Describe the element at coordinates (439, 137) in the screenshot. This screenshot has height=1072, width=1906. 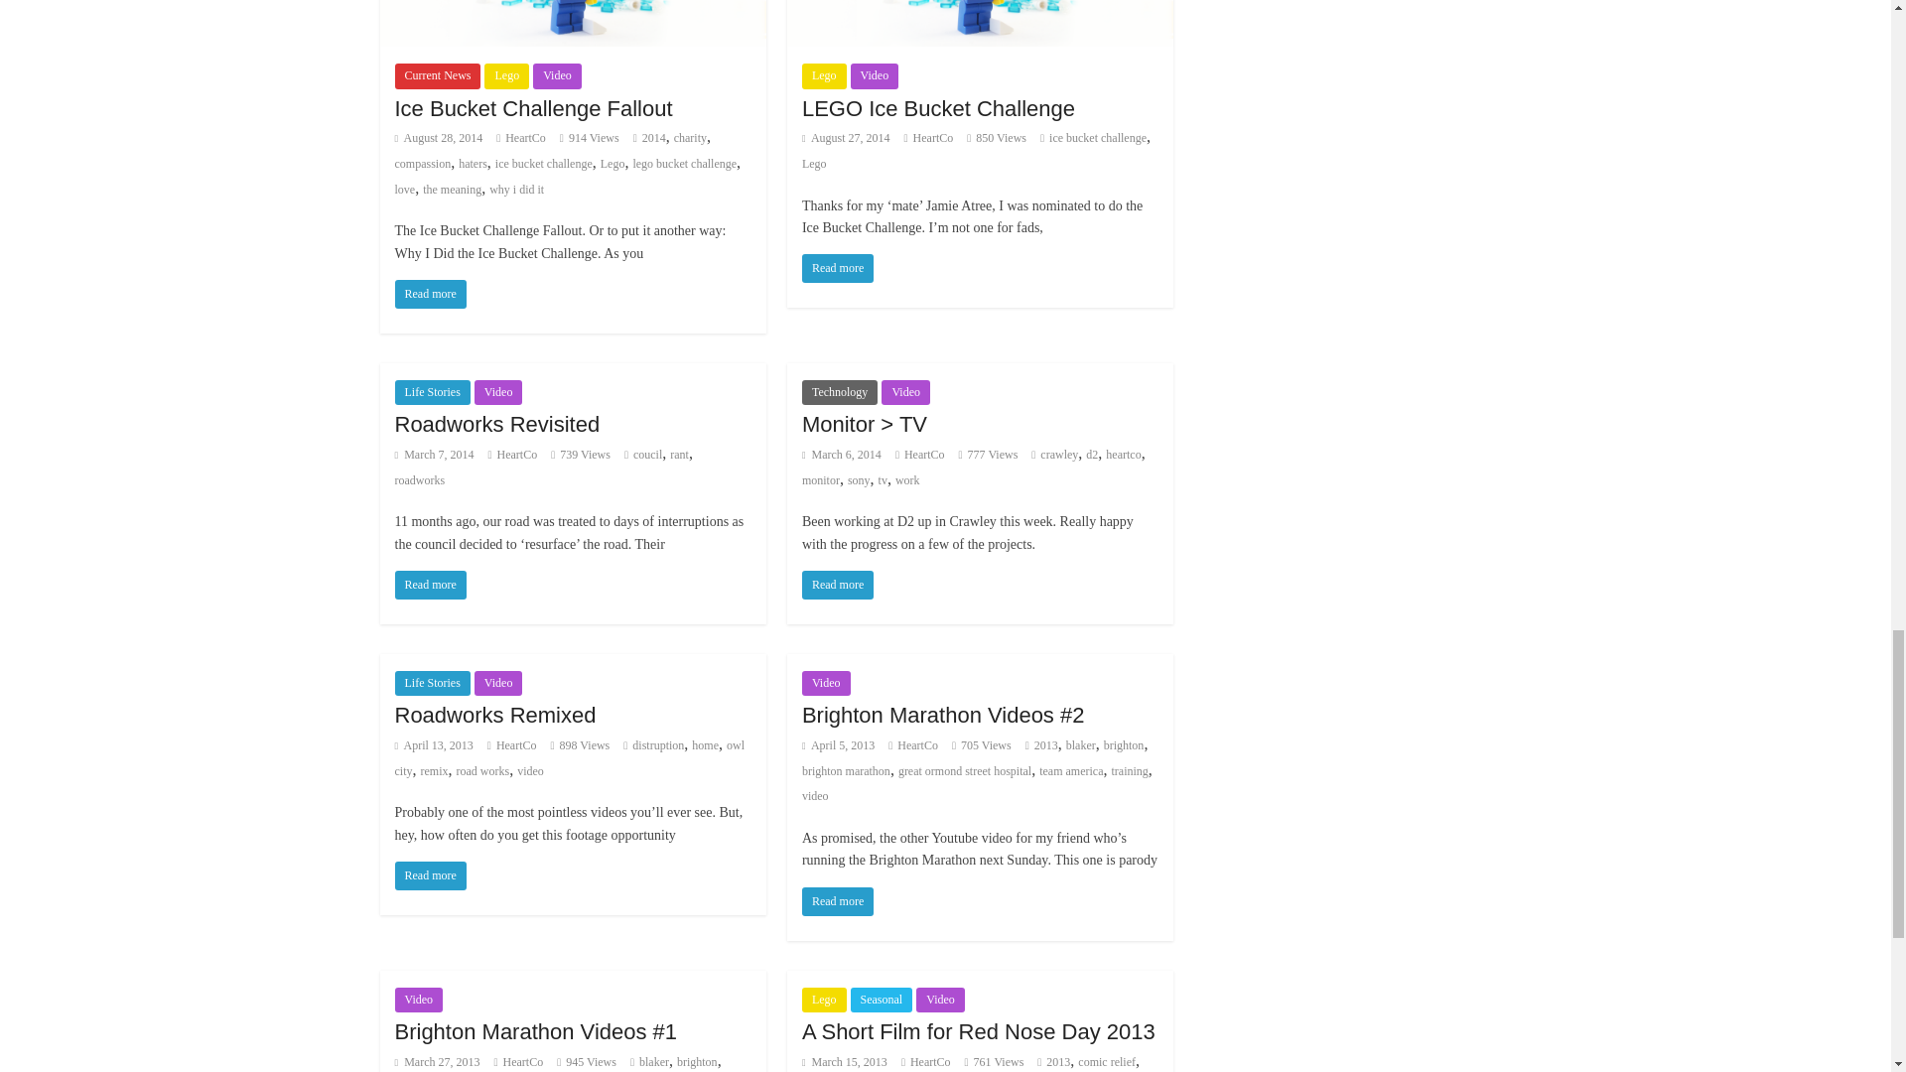
I see `4:52 pm` at that location.